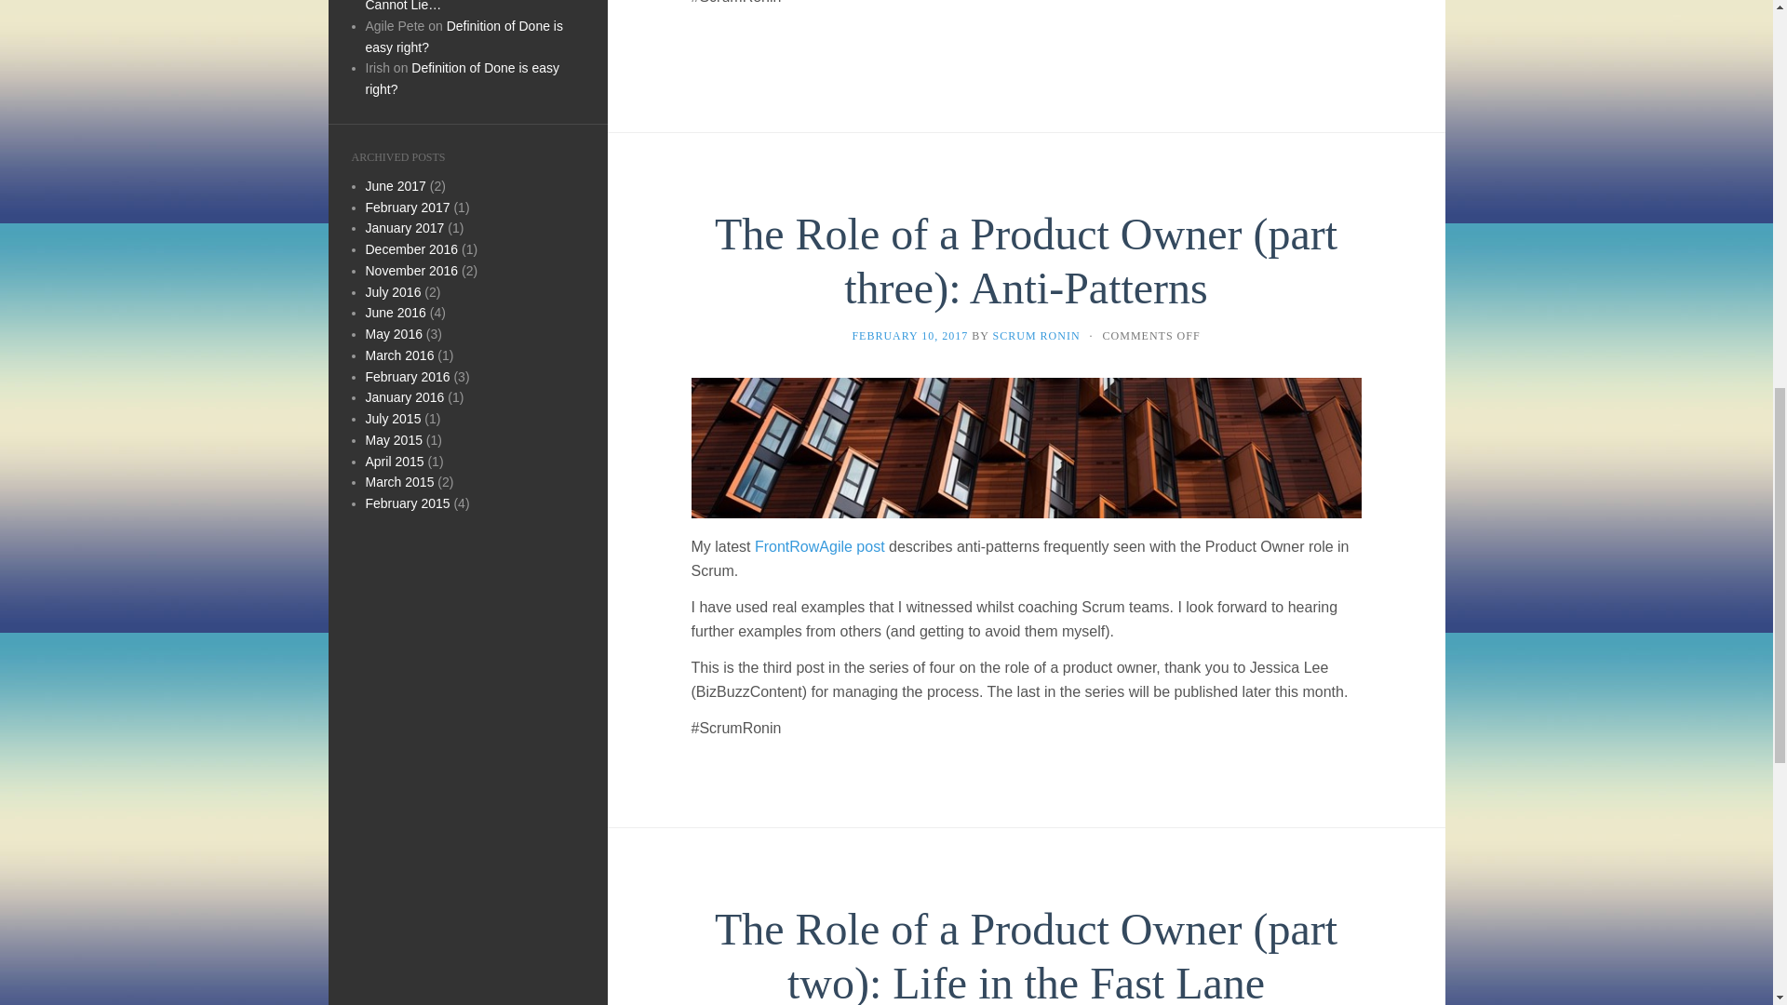 Image resolution: width=1787 pixels, height=1005 pixels. Describe the element at coordinates (394, 462) in the screenshot. I see `April 2015` at that location.